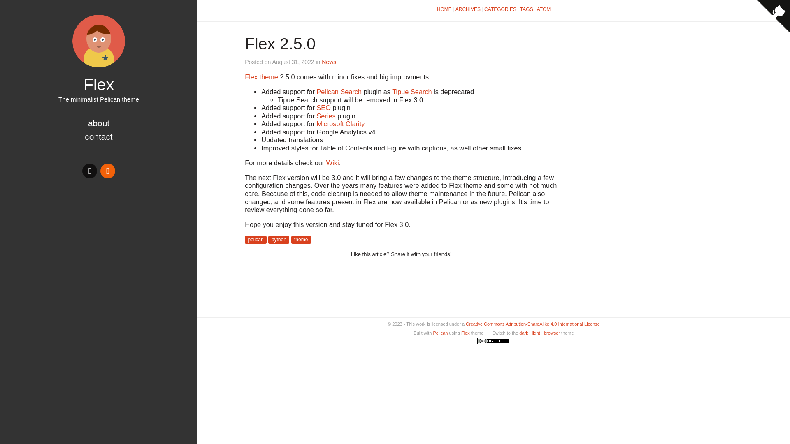 The image size is (790, 444). Describe the element at coordinates (468, 9) in the screenshot. I see `ARCHIVES` at that location.